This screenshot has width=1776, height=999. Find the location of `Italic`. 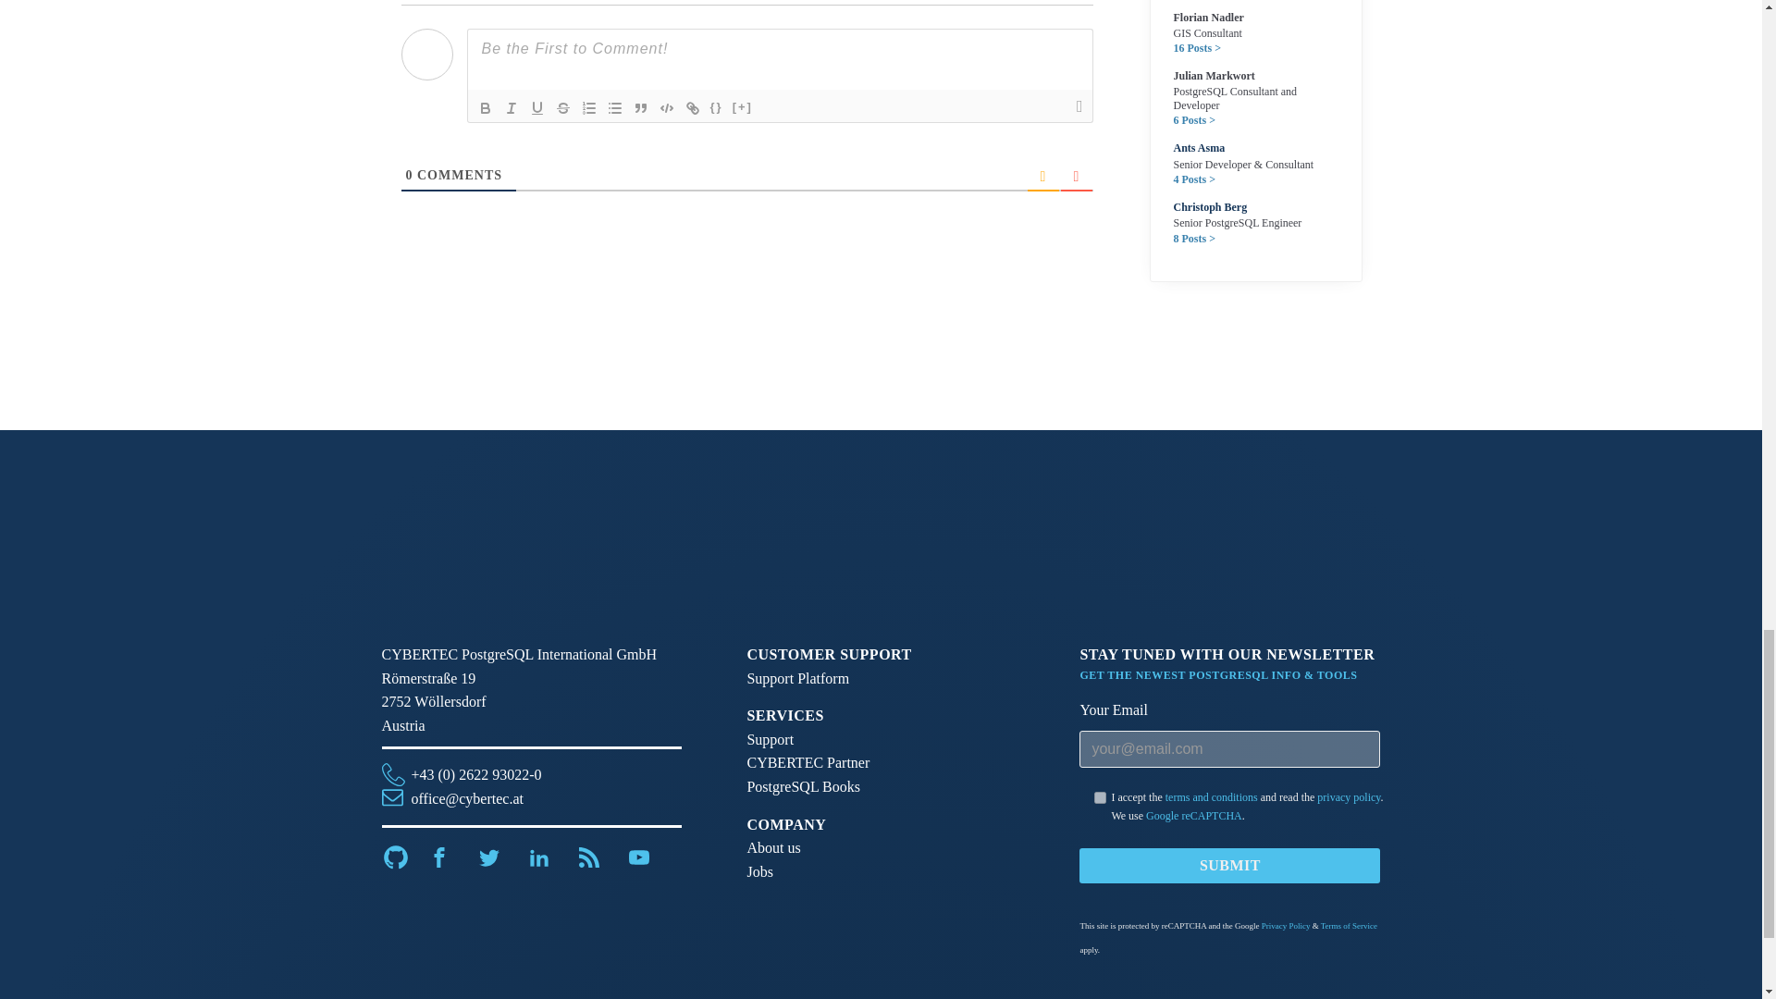

Italic is located at coordinates (511, 107).